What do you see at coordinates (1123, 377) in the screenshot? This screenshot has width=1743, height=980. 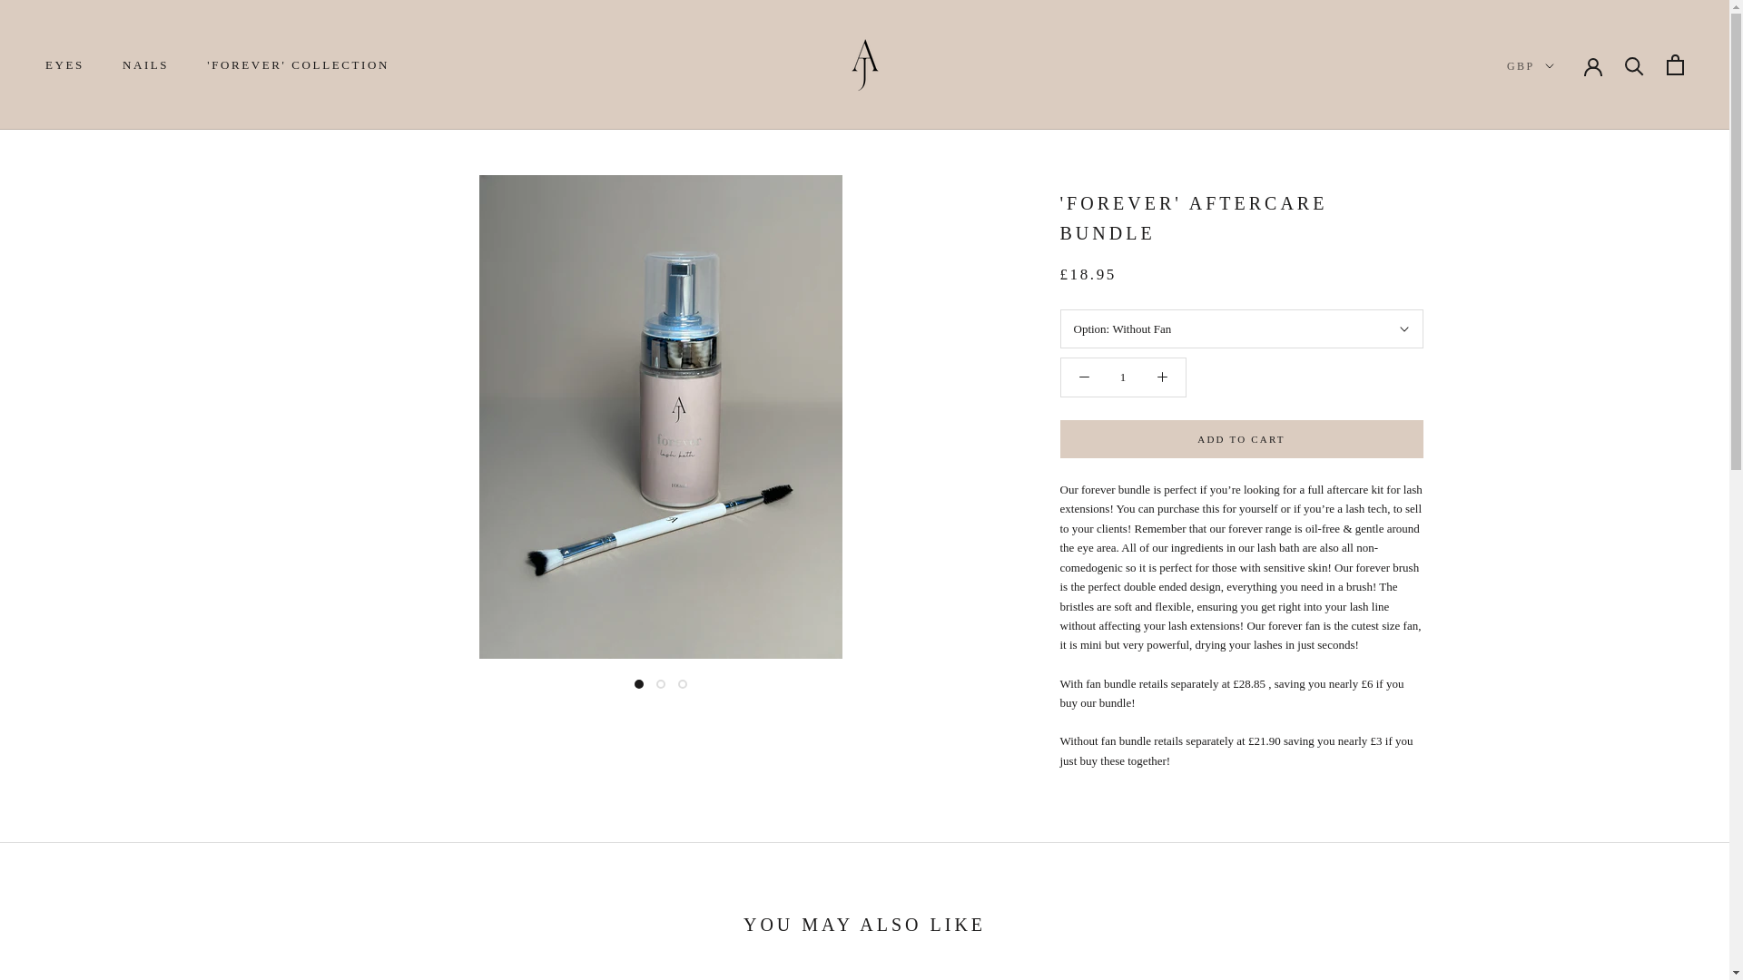 I see `1` at bounding box center [1123, 377].